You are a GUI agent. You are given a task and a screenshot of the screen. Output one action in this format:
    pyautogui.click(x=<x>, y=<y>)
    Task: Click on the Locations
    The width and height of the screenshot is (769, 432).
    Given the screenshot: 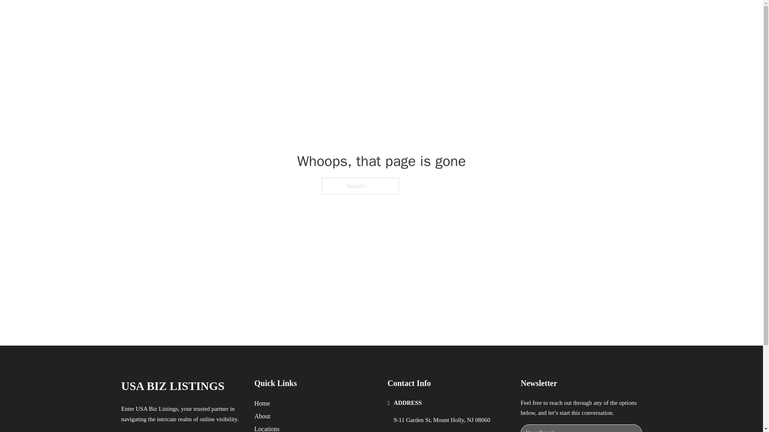 What is the action you would take?
    pyautogui.click(x=267, y=428)
    